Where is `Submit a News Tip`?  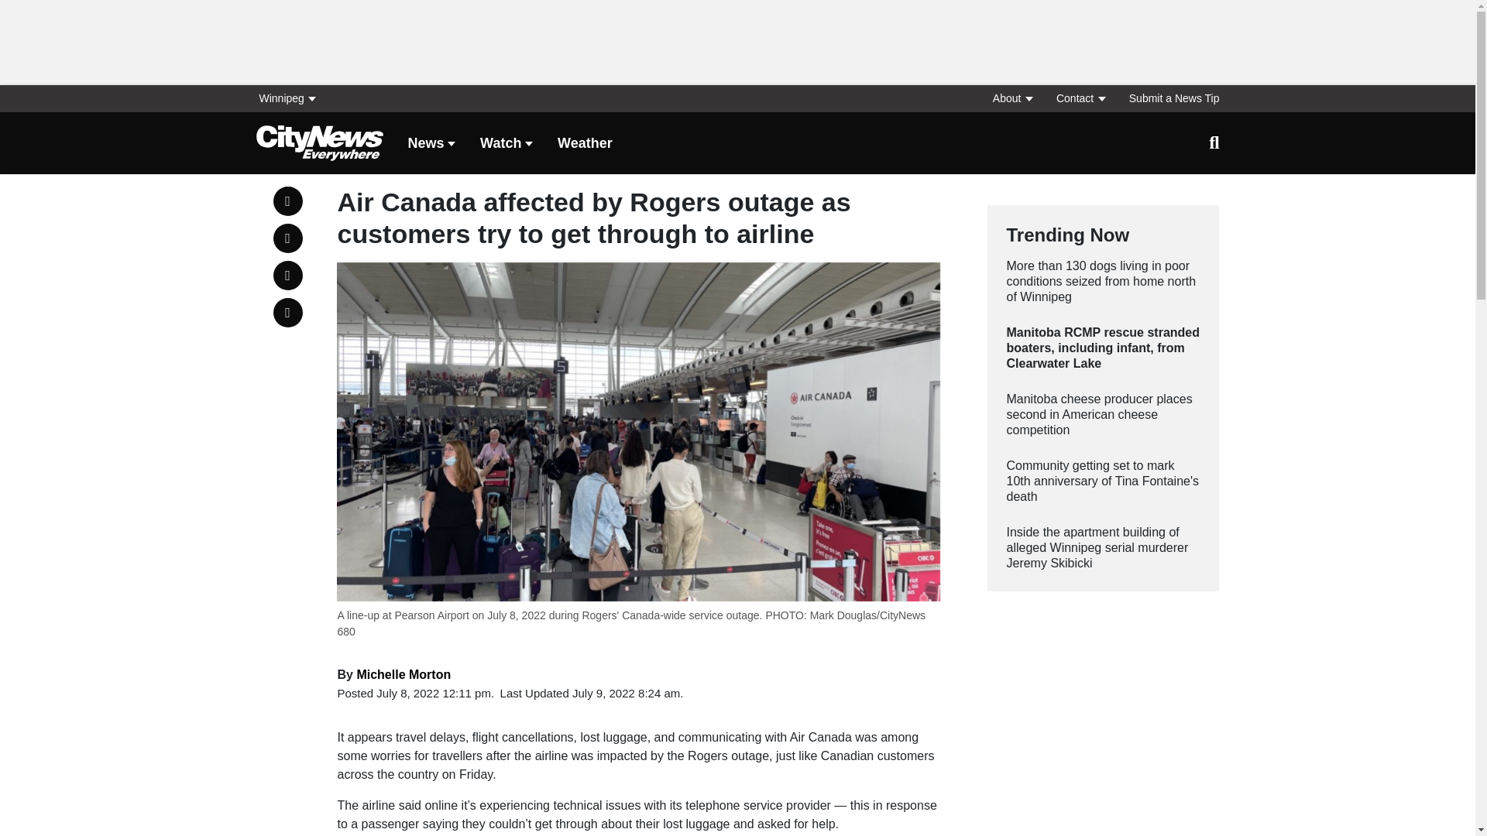 Submit a News Tip is located at coordinates (1168, 98).